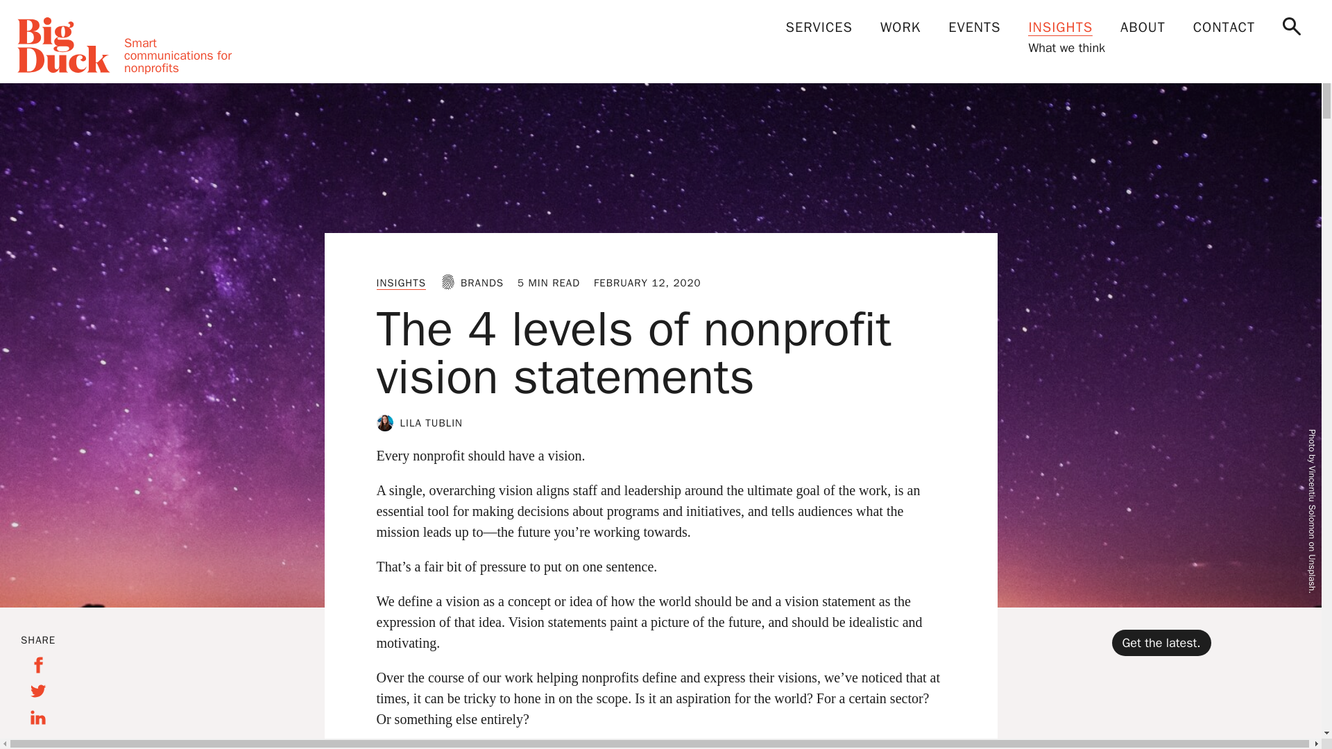 The image size is (1332, 749). Describe the element at coordinates (133, 45) in the screenshot. I see `Smart communications for nonprofits` at that location.